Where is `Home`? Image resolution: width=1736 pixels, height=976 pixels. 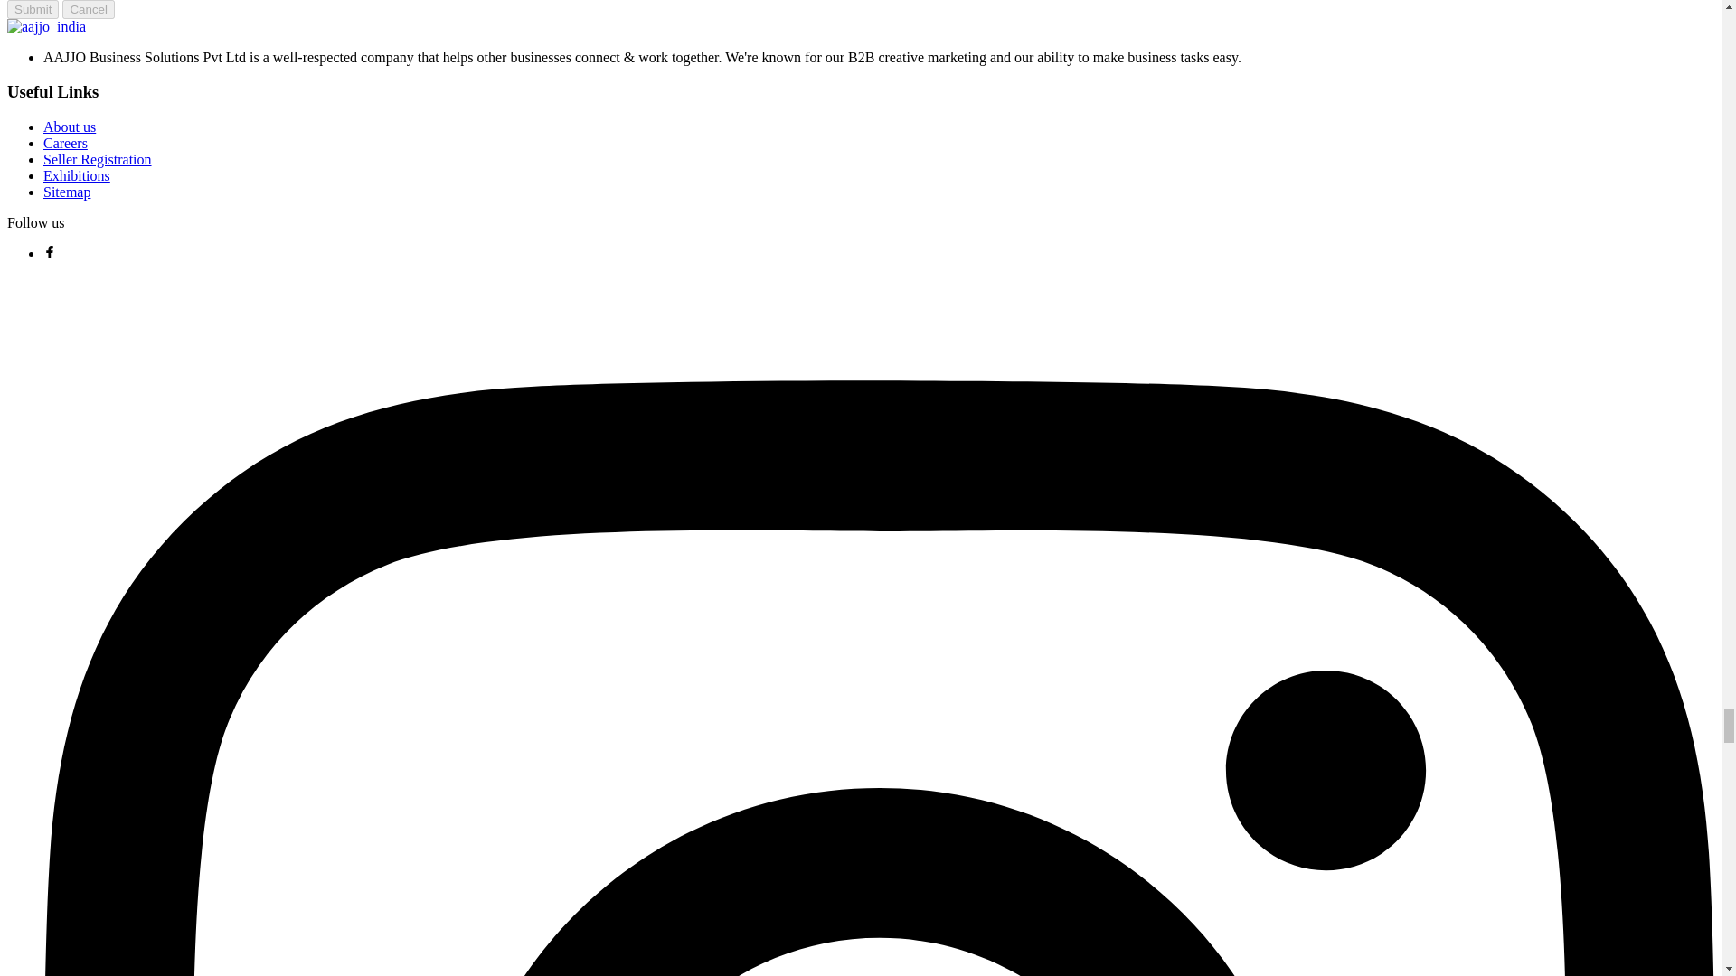 Home is located at coordinates (45, 26).